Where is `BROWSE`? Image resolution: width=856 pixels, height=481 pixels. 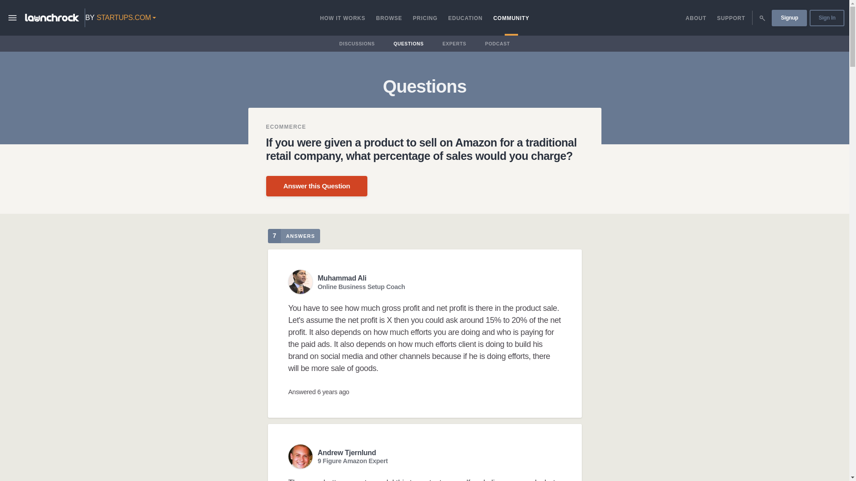 BROWSE is located at coordinates (389, 18).